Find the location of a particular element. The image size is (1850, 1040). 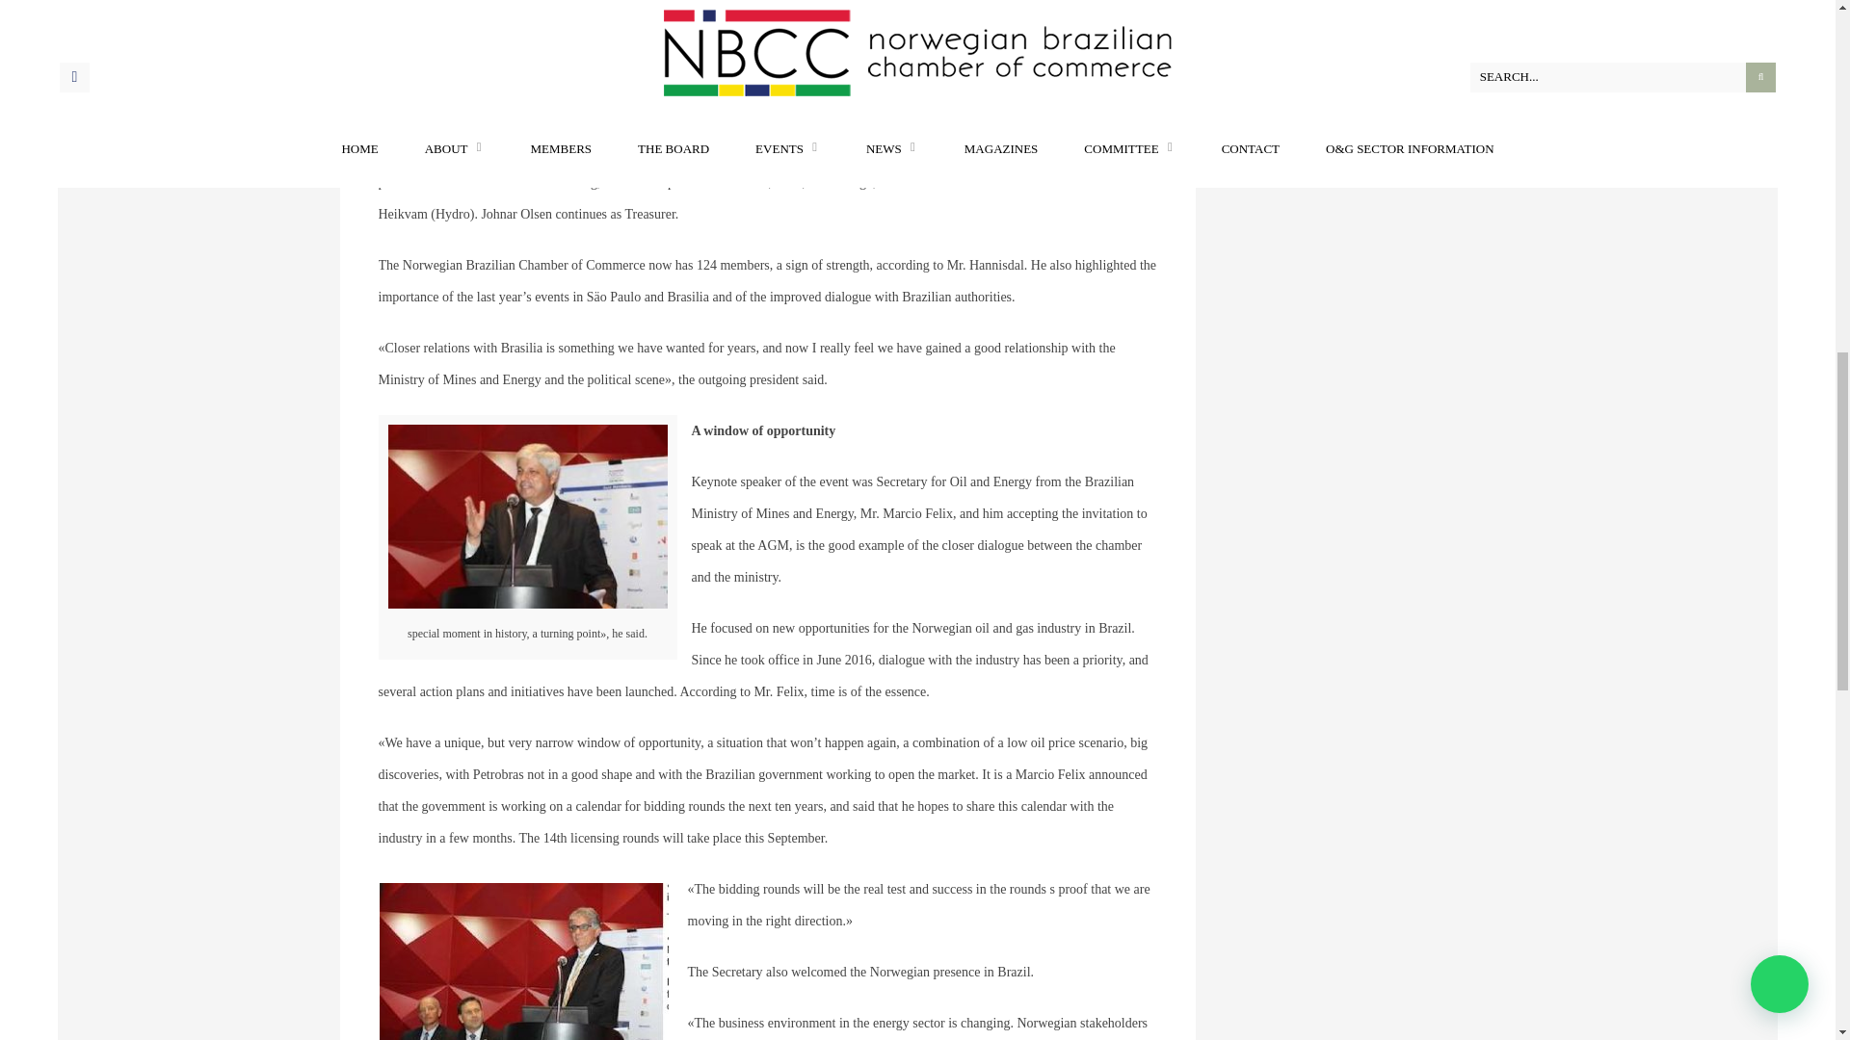

From the left: Rachid Felix and Marcio Felix is located at coordinates (528, 56).